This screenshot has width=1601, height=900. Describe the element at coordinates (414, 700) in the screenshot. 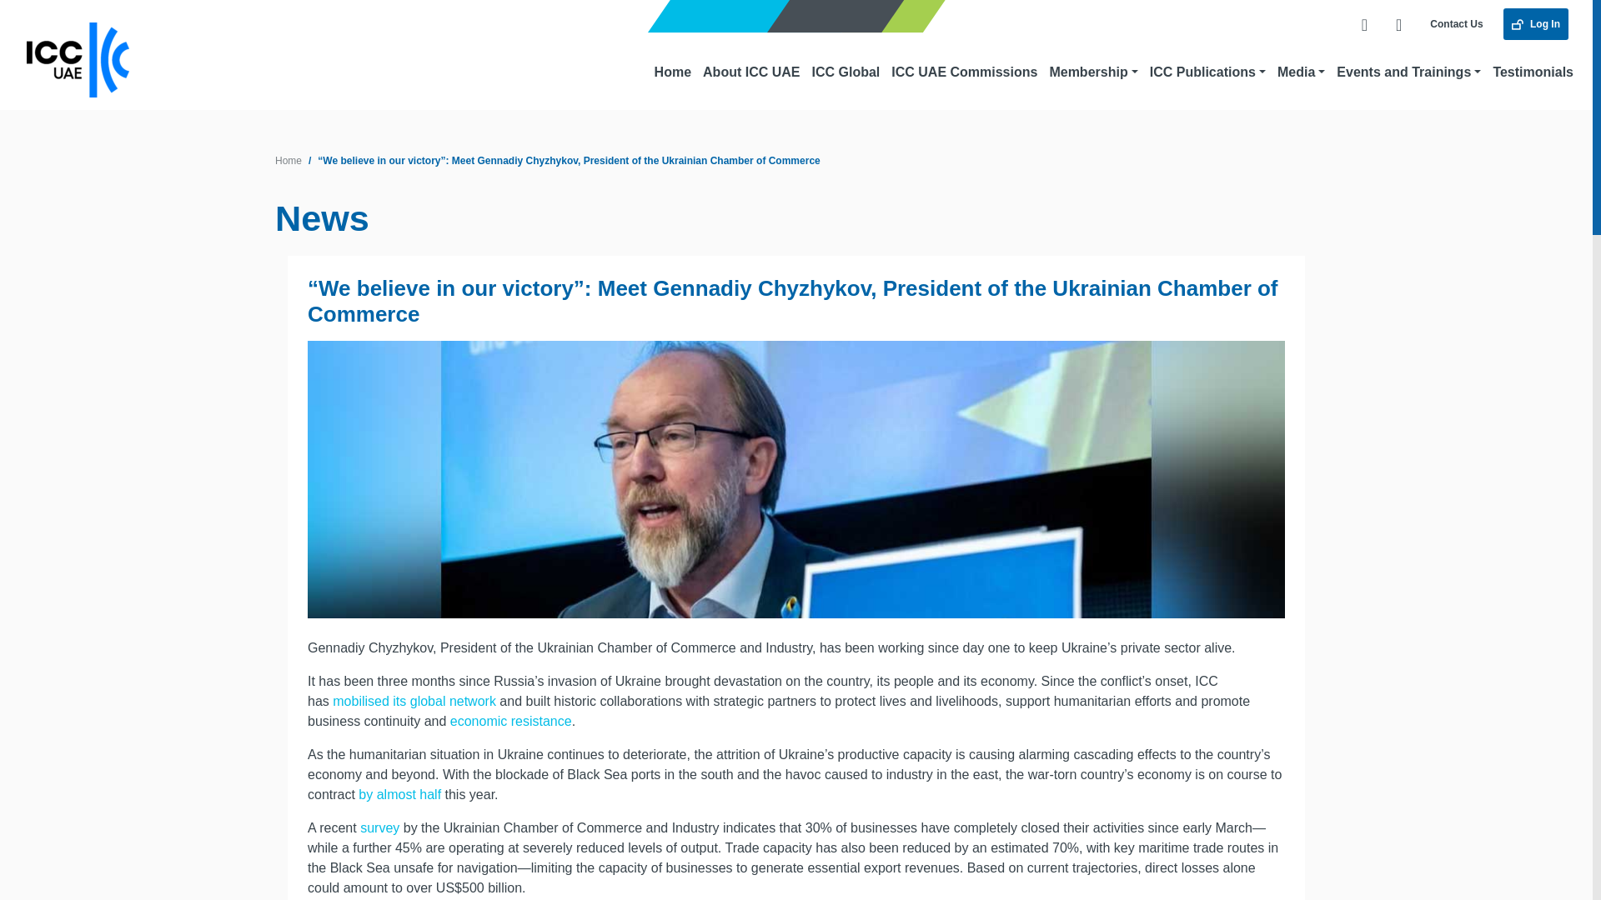

I see `mobilised its global network` at that location.